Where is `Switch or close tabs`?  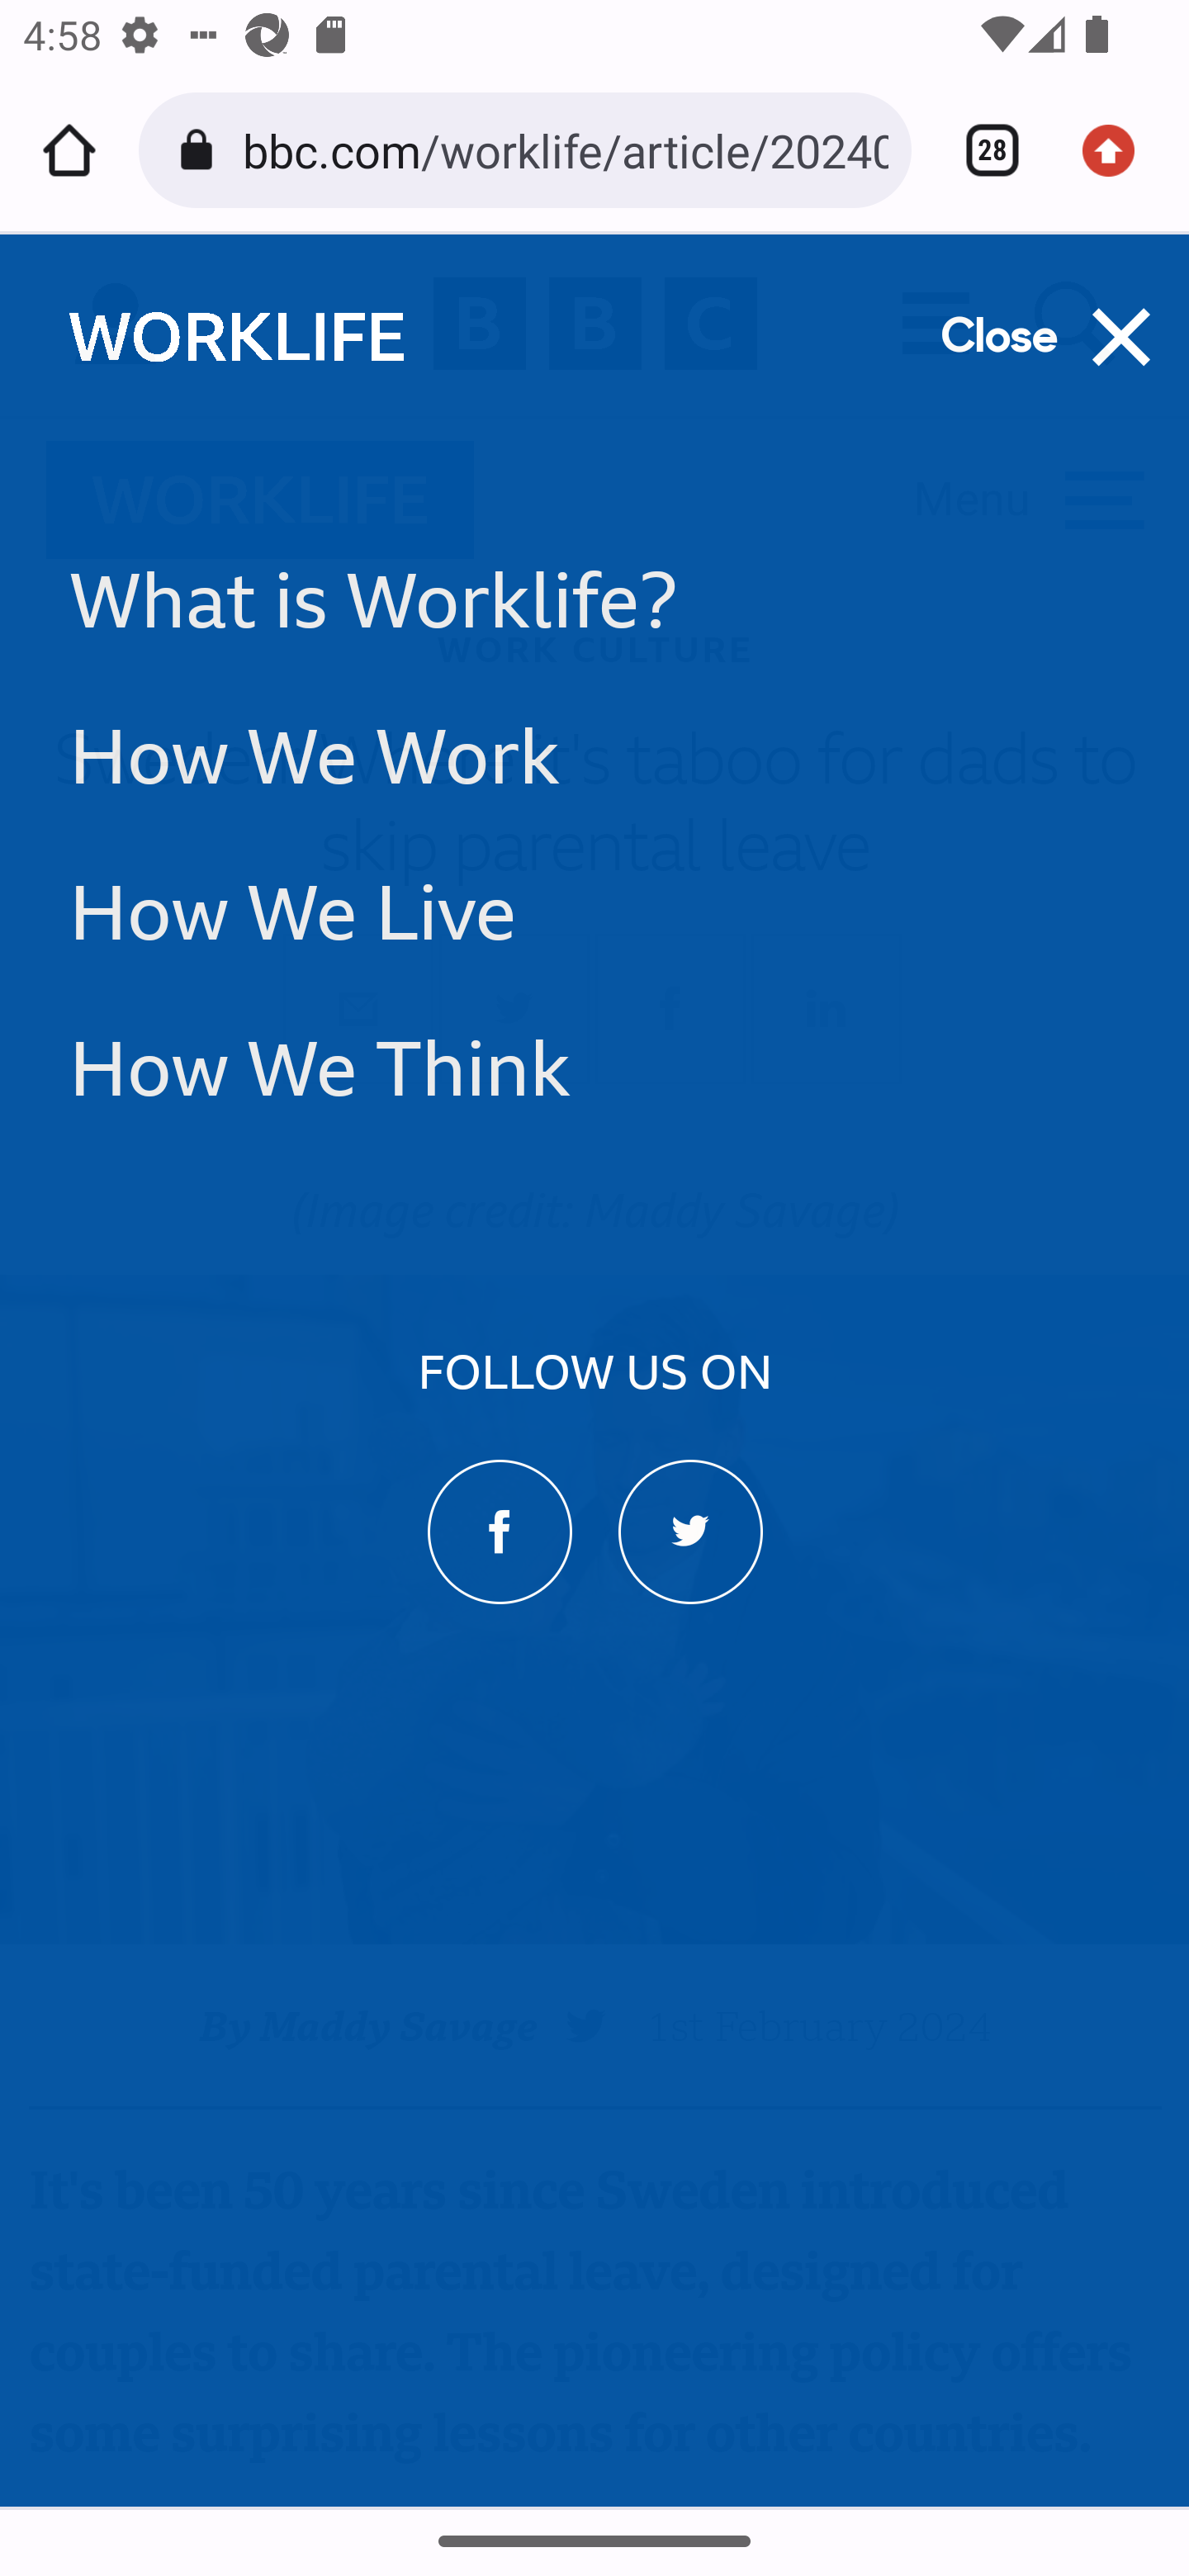
Switch or close tabs is located at coordinates (981, 150).